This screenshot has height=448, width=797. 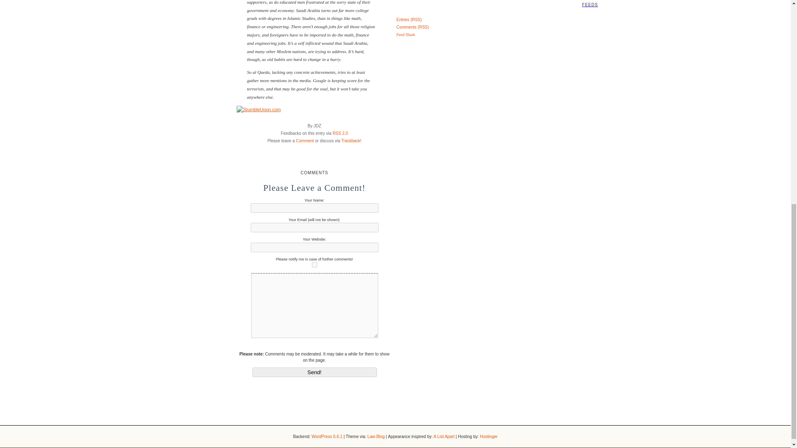 I want to click on Send!, so click(x=315, y=372).